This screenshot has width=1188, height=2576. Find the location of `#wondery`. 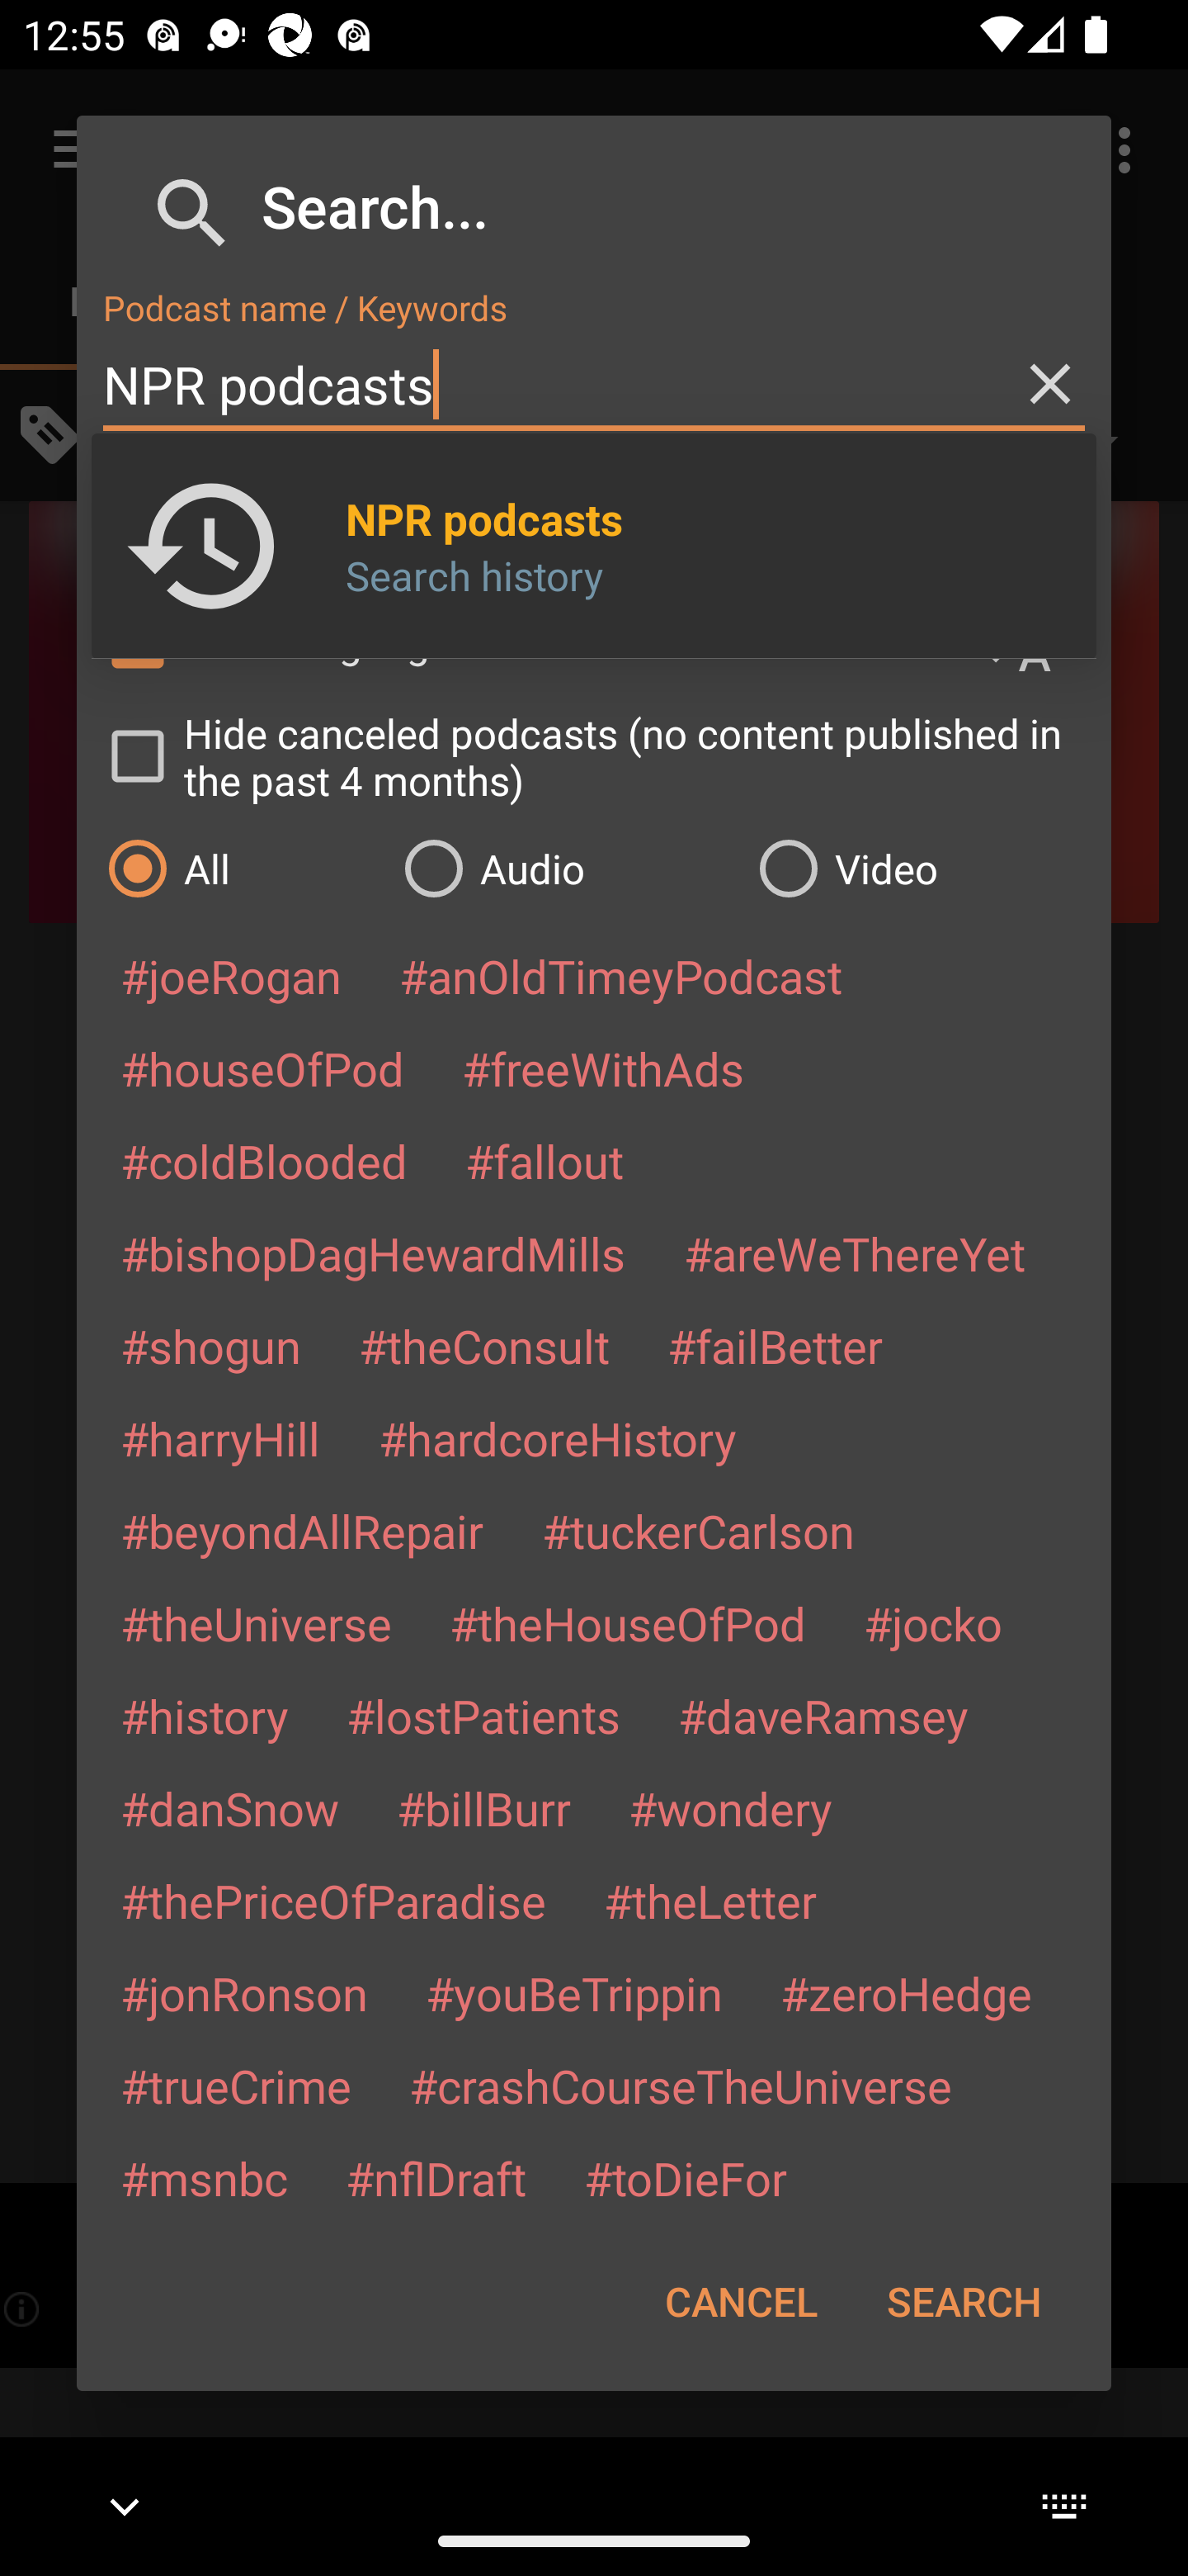

#wondery is located at coordinates (730, 1808).